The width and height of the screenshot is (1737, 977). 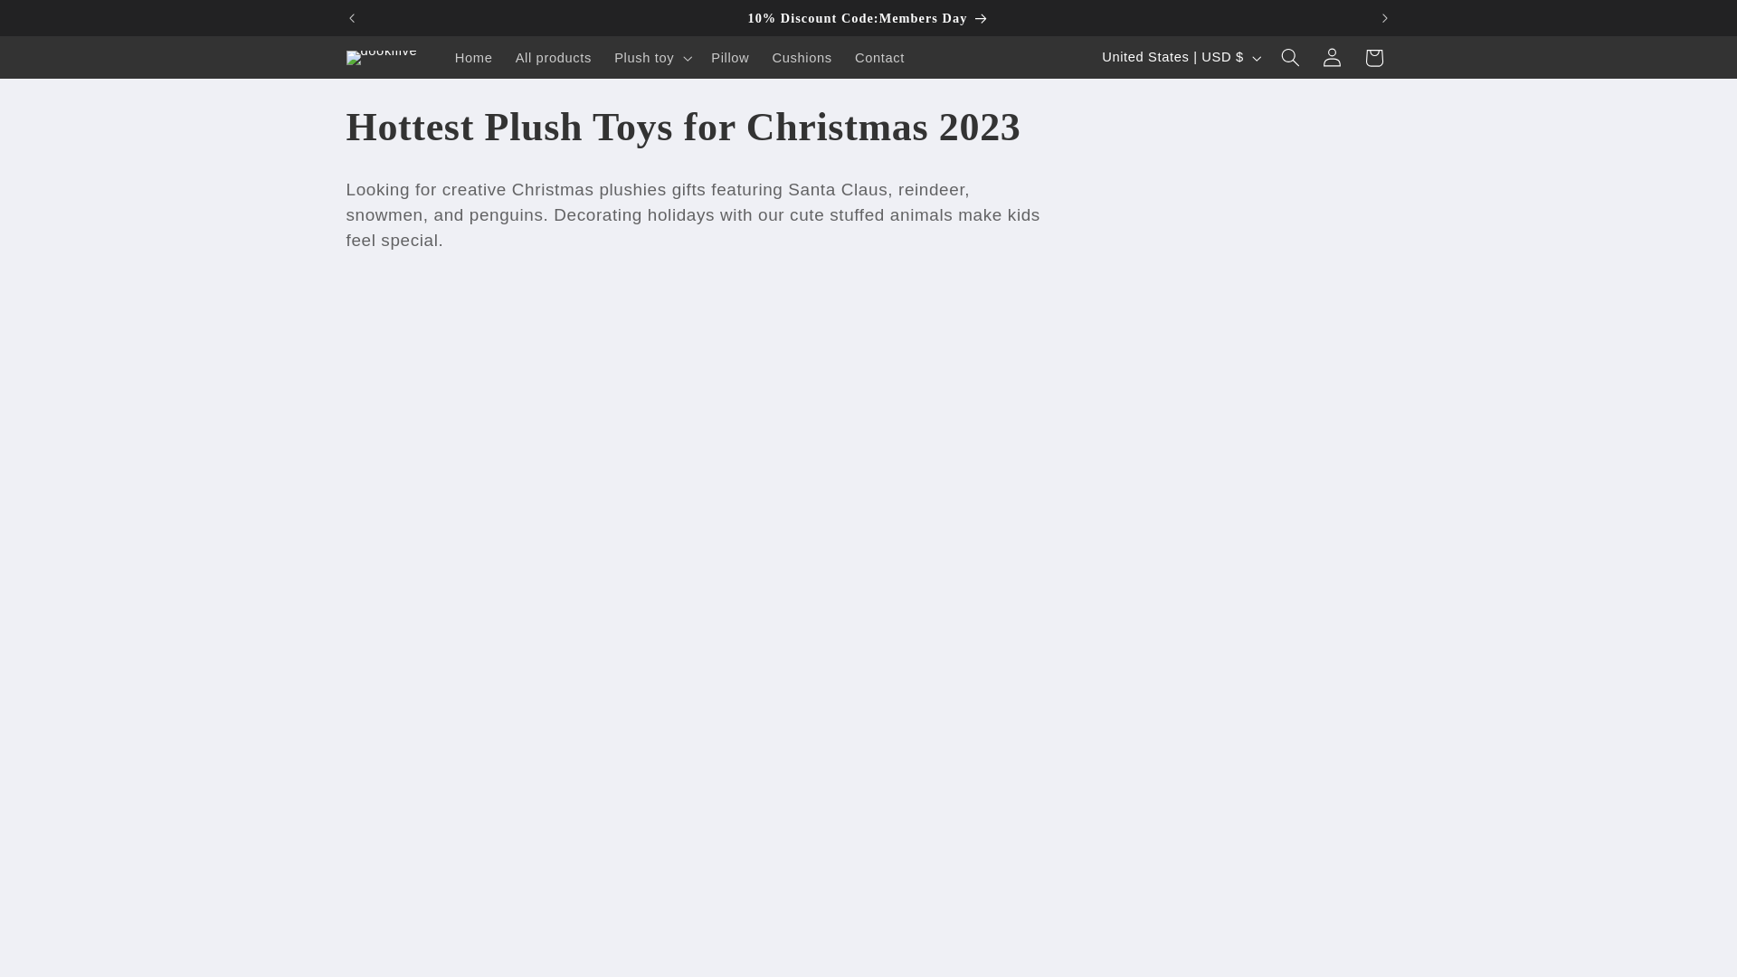 What do you see at coordinates (729, 58) in the screenshot?
I see `Pillow` at bounding box center [729, 58].